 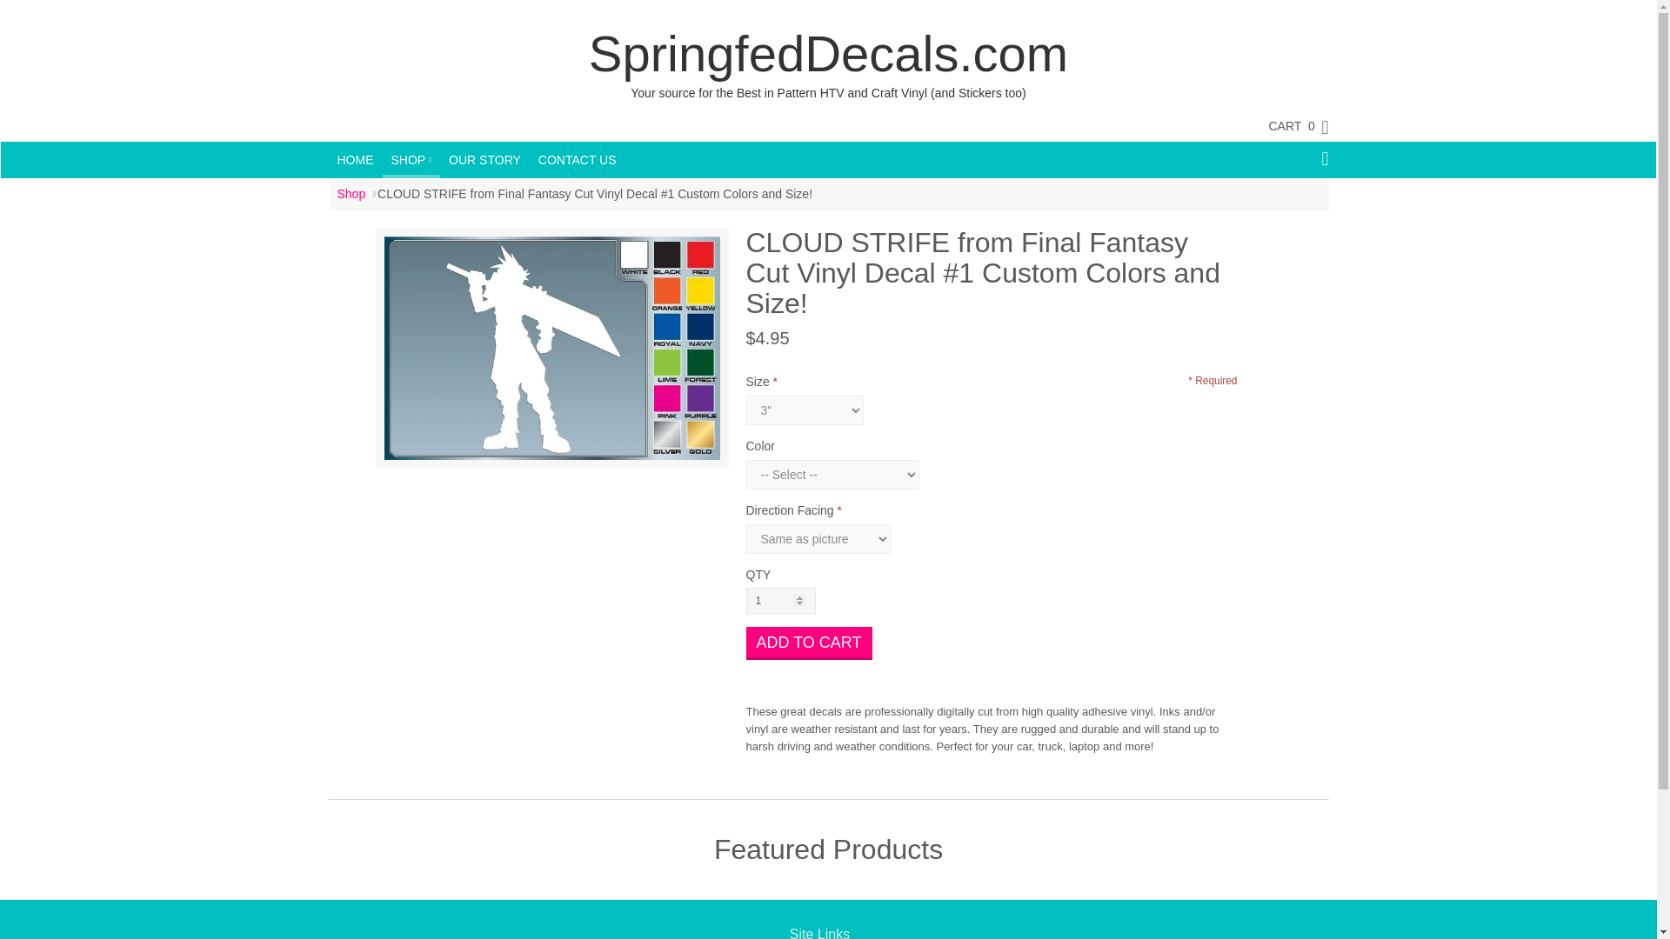 What do you see at coordinates (411, 158) in the screenshot?
I see `SHOP` at bounding box center [411, 158].